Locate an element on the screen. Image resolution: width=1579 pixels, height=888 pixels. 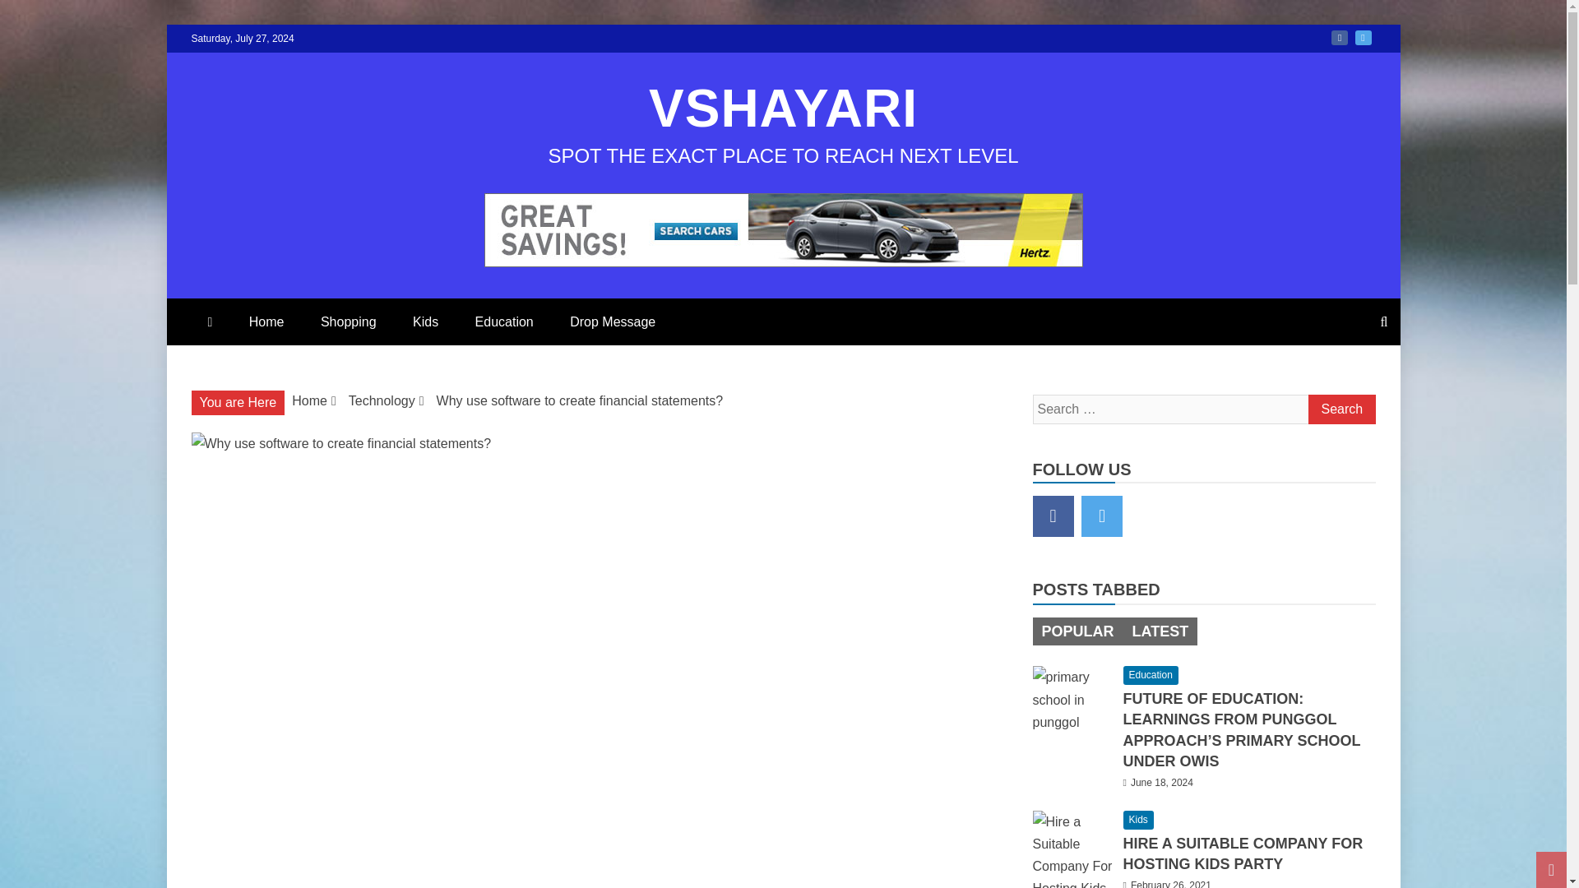
Home is located at coordinates (266, 321).